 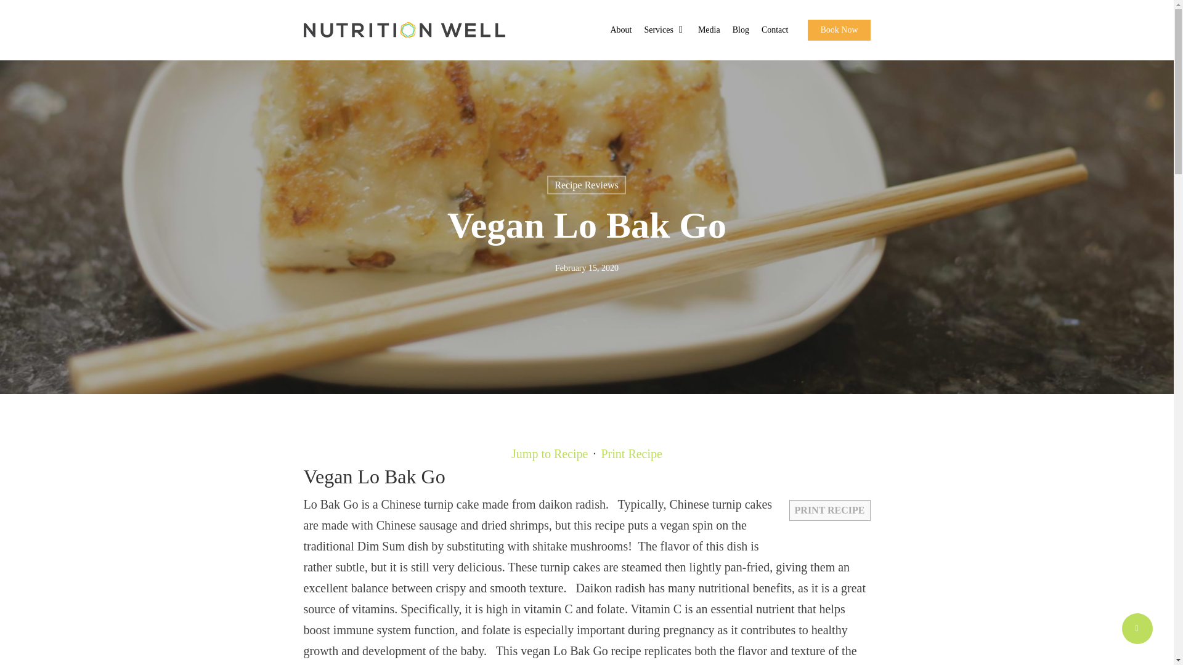 What do you see at coordinates (621, 30) in the screenshot?
I see `About` at bounding box center [621, 30].